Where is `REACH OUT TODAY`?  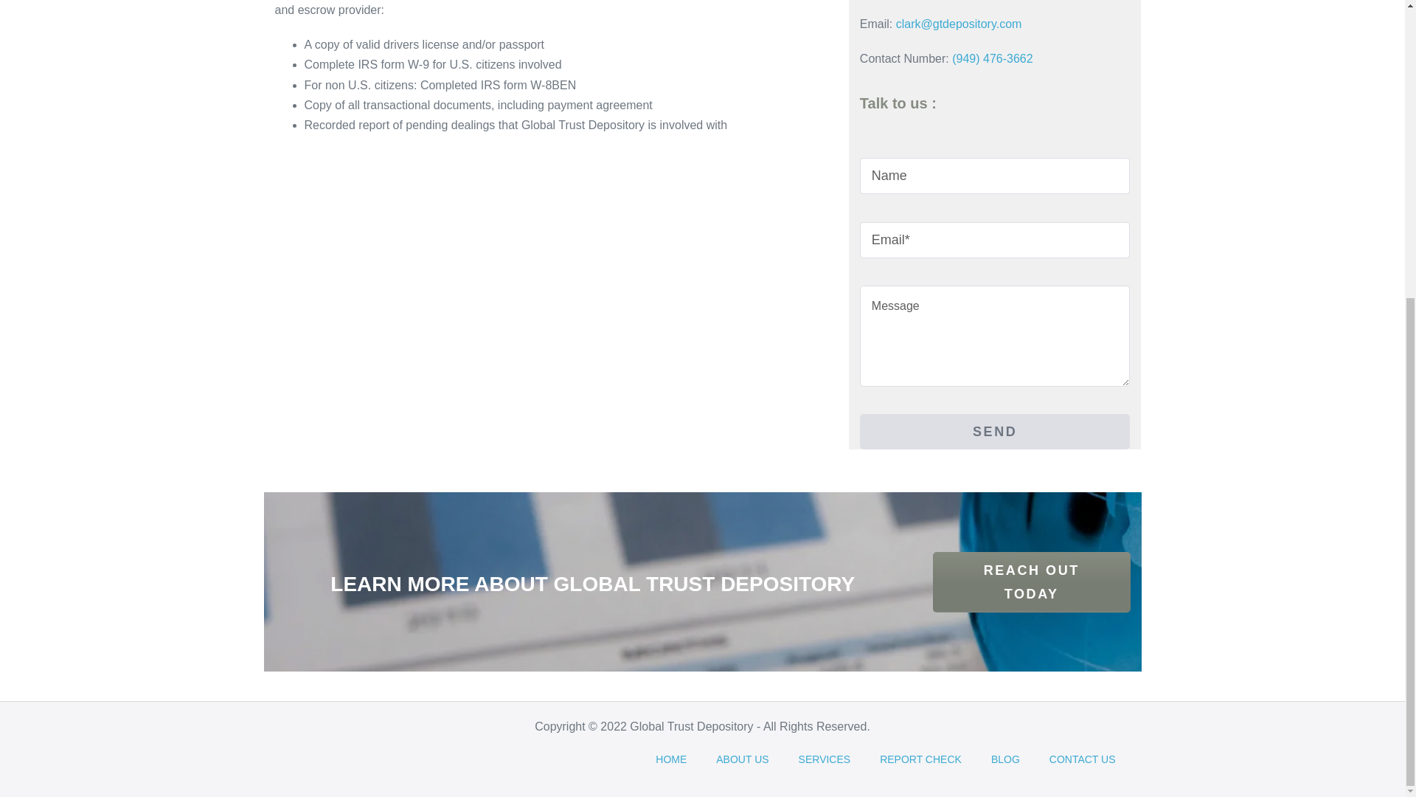 REACH OUT TODAY is located at coordinates (1031, 582).